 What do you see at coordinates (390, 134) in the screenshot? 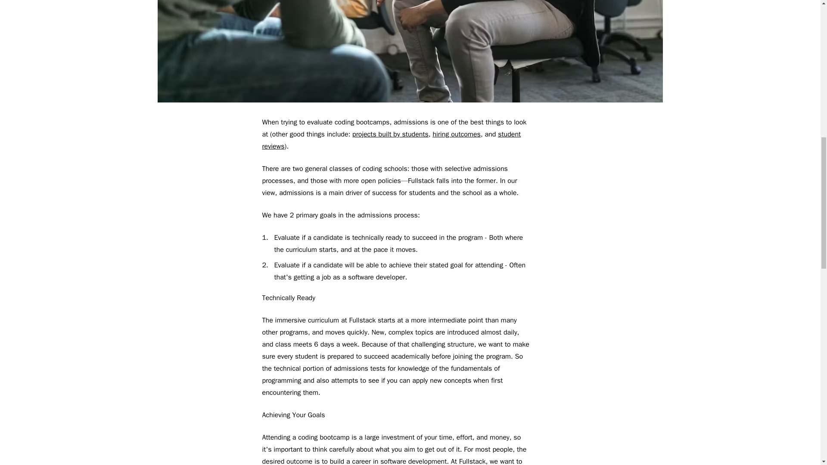
I see `projects built by students` at bounding box center [390, 134].